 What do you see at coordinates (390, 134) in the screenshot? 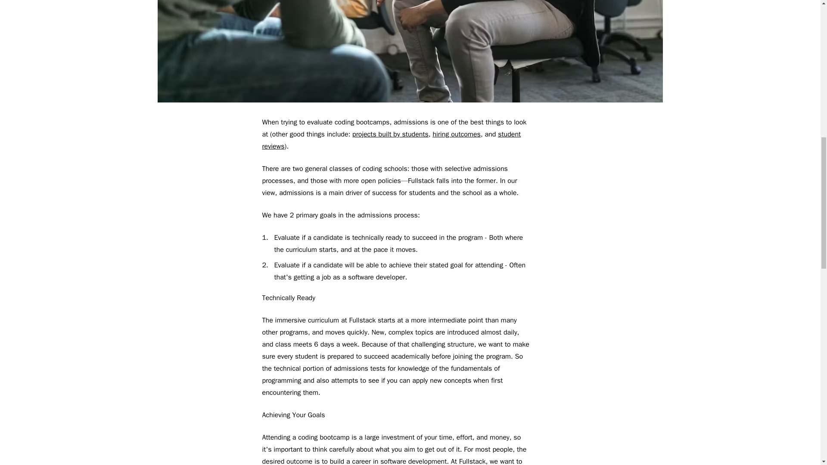
I see `projects built by students` at bounding box center [390, 134].